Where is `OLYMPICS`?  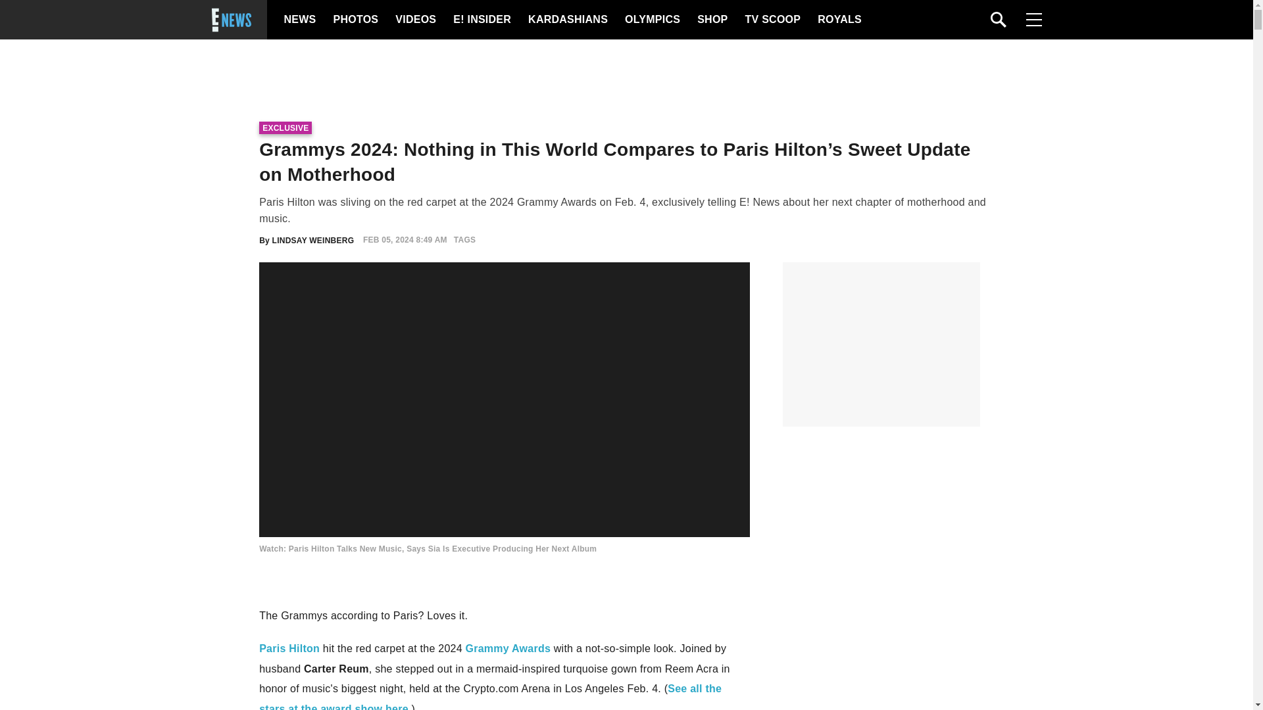
OLYMPICS is located at coordinates (652, 20).